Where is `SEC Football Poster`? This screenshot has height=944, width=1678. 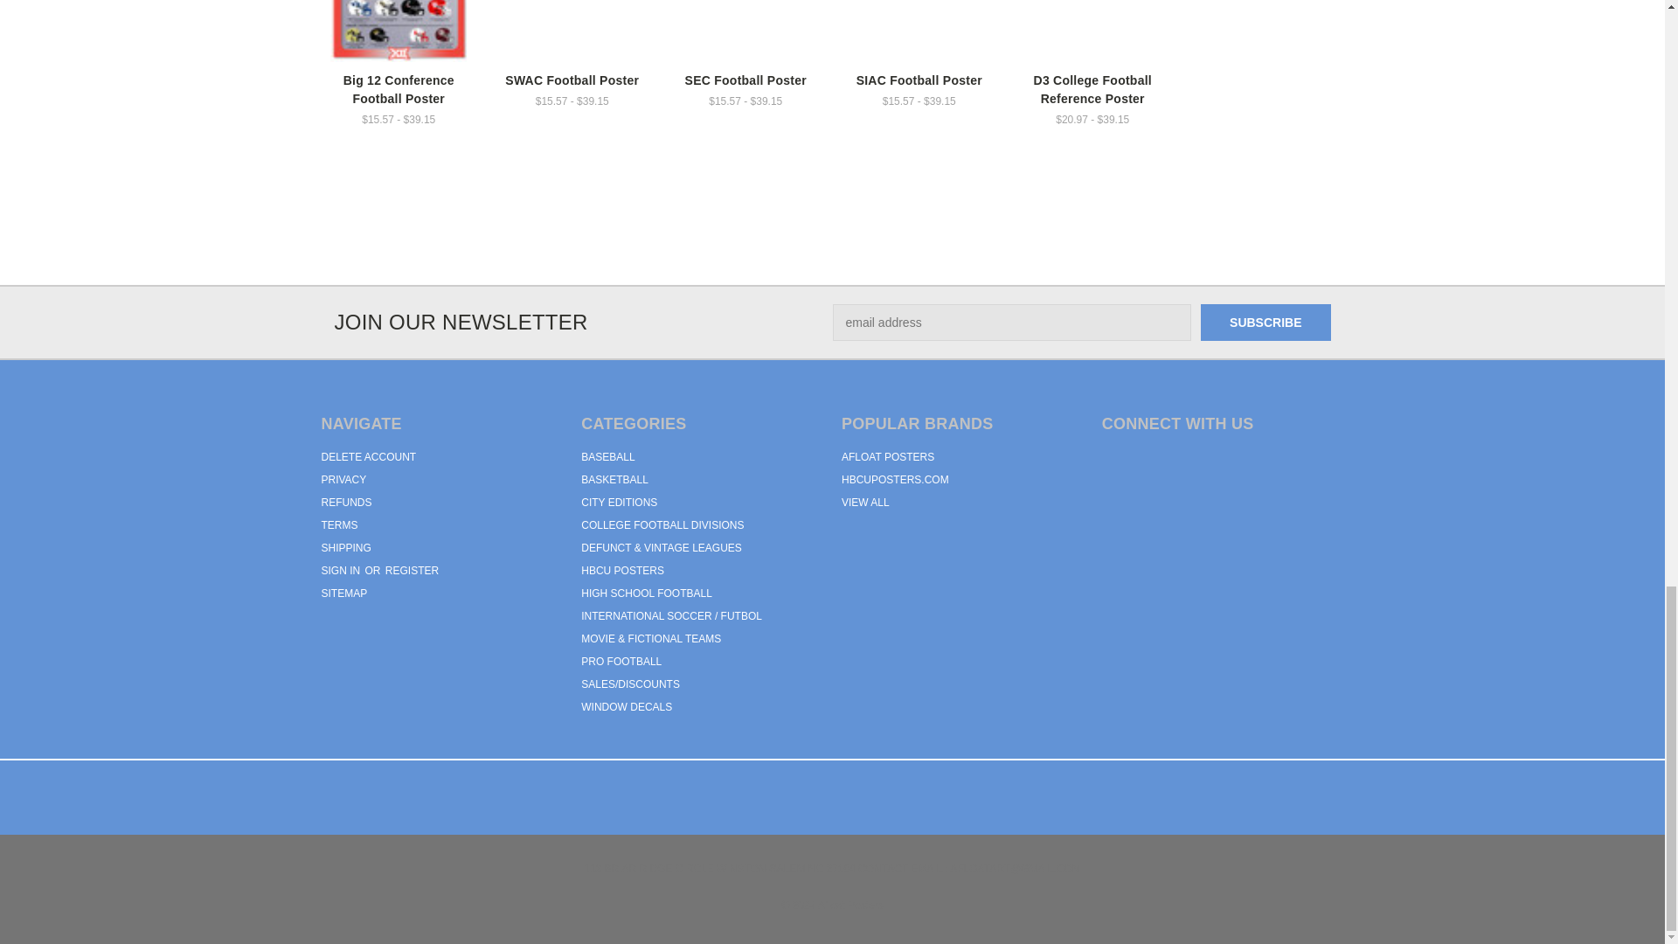 SEC Football Poster is located at coordinates (745, 31).